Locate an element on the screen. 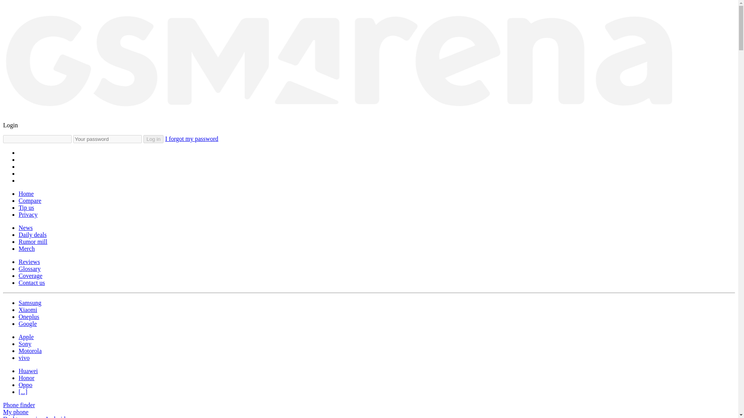 The width and height of the screenshot is (744, 418). Log in is located at coordinates (153, 139).